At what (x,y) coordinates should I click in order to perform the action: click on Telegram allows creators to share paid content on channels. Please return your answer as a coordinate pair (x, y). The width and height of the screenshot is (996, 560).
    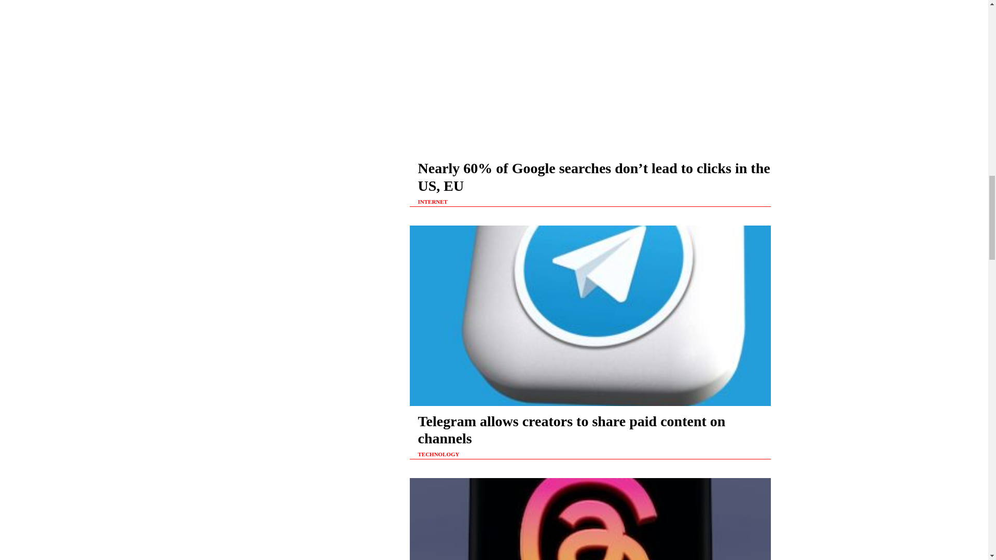
    Looking at the image, I should click on (571, 430).